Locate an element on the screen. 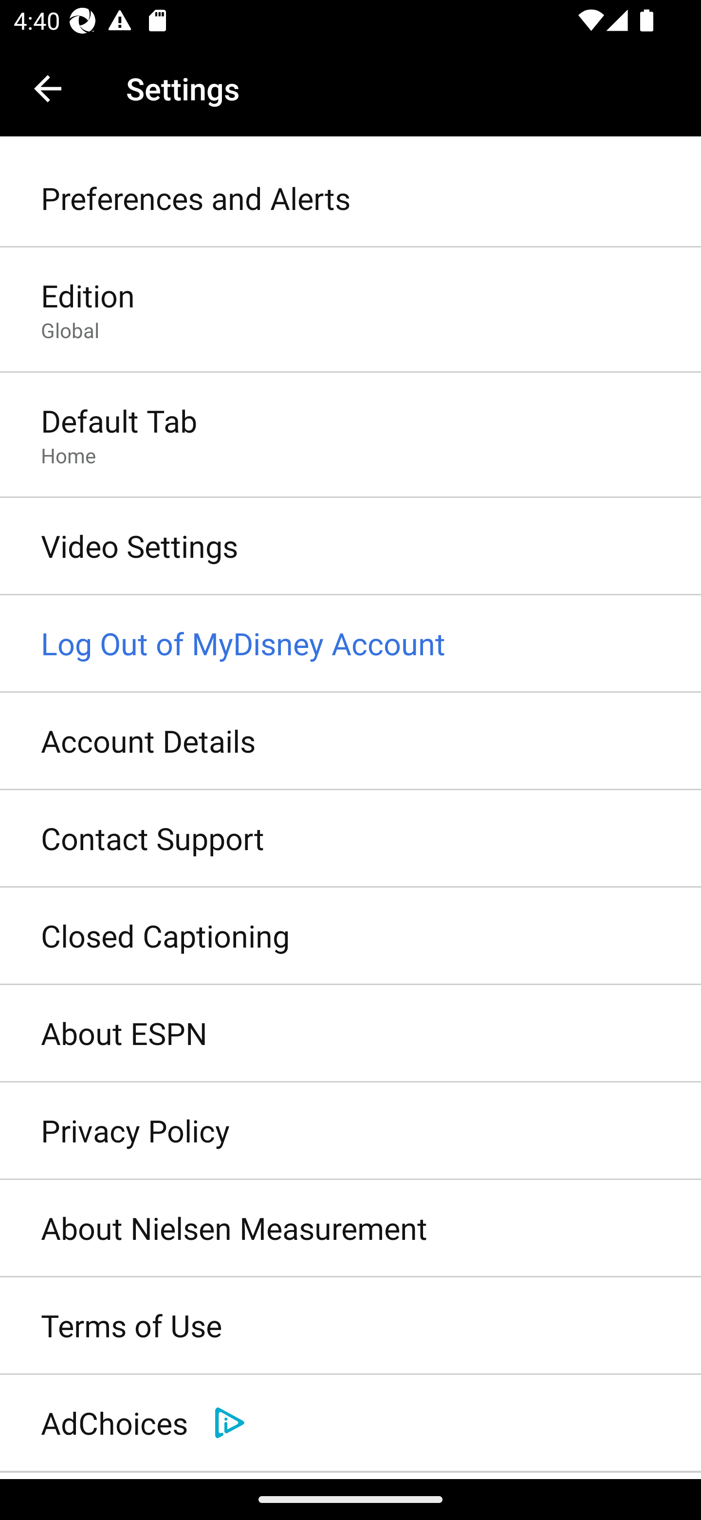  Log Out of MyDisney Account is located at coordinates (350, 644).